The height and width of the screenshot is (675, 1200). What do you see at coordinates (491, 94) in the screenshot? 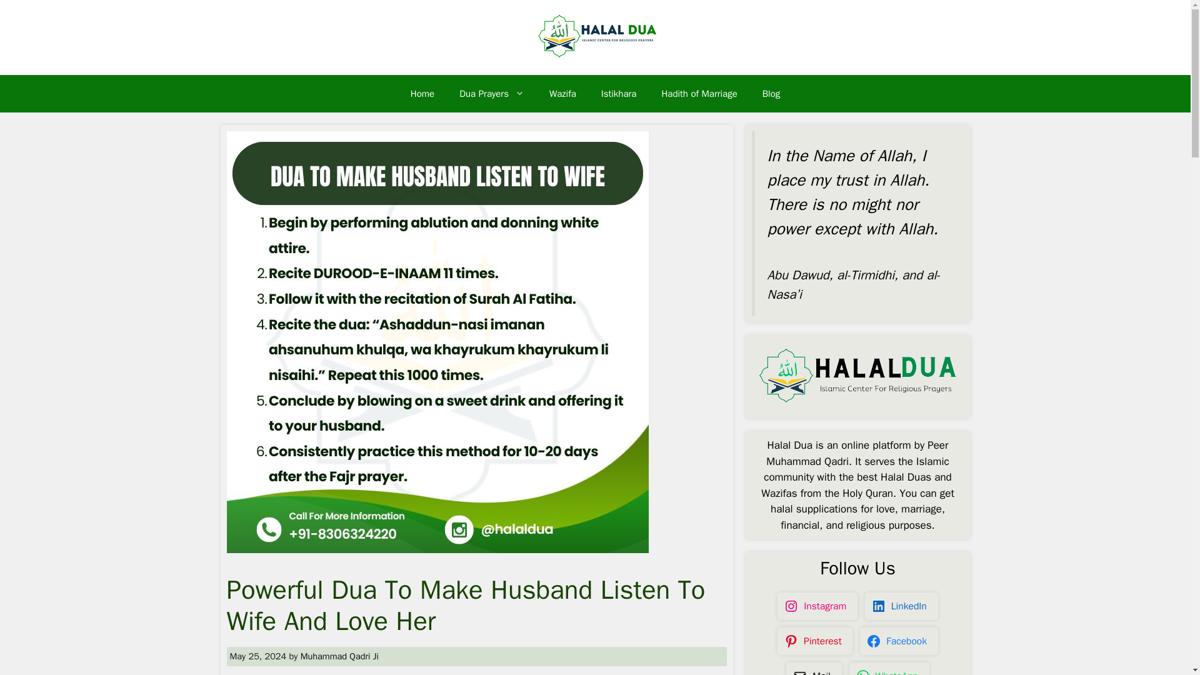
I see `Dua Prayers` at bounding box center [491, 94].